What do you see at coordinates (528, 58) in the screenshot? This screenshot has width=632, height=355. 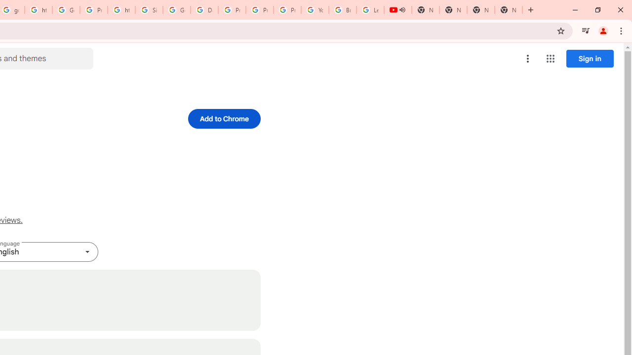 I see `More options menu` at bounding box center [528, 58].